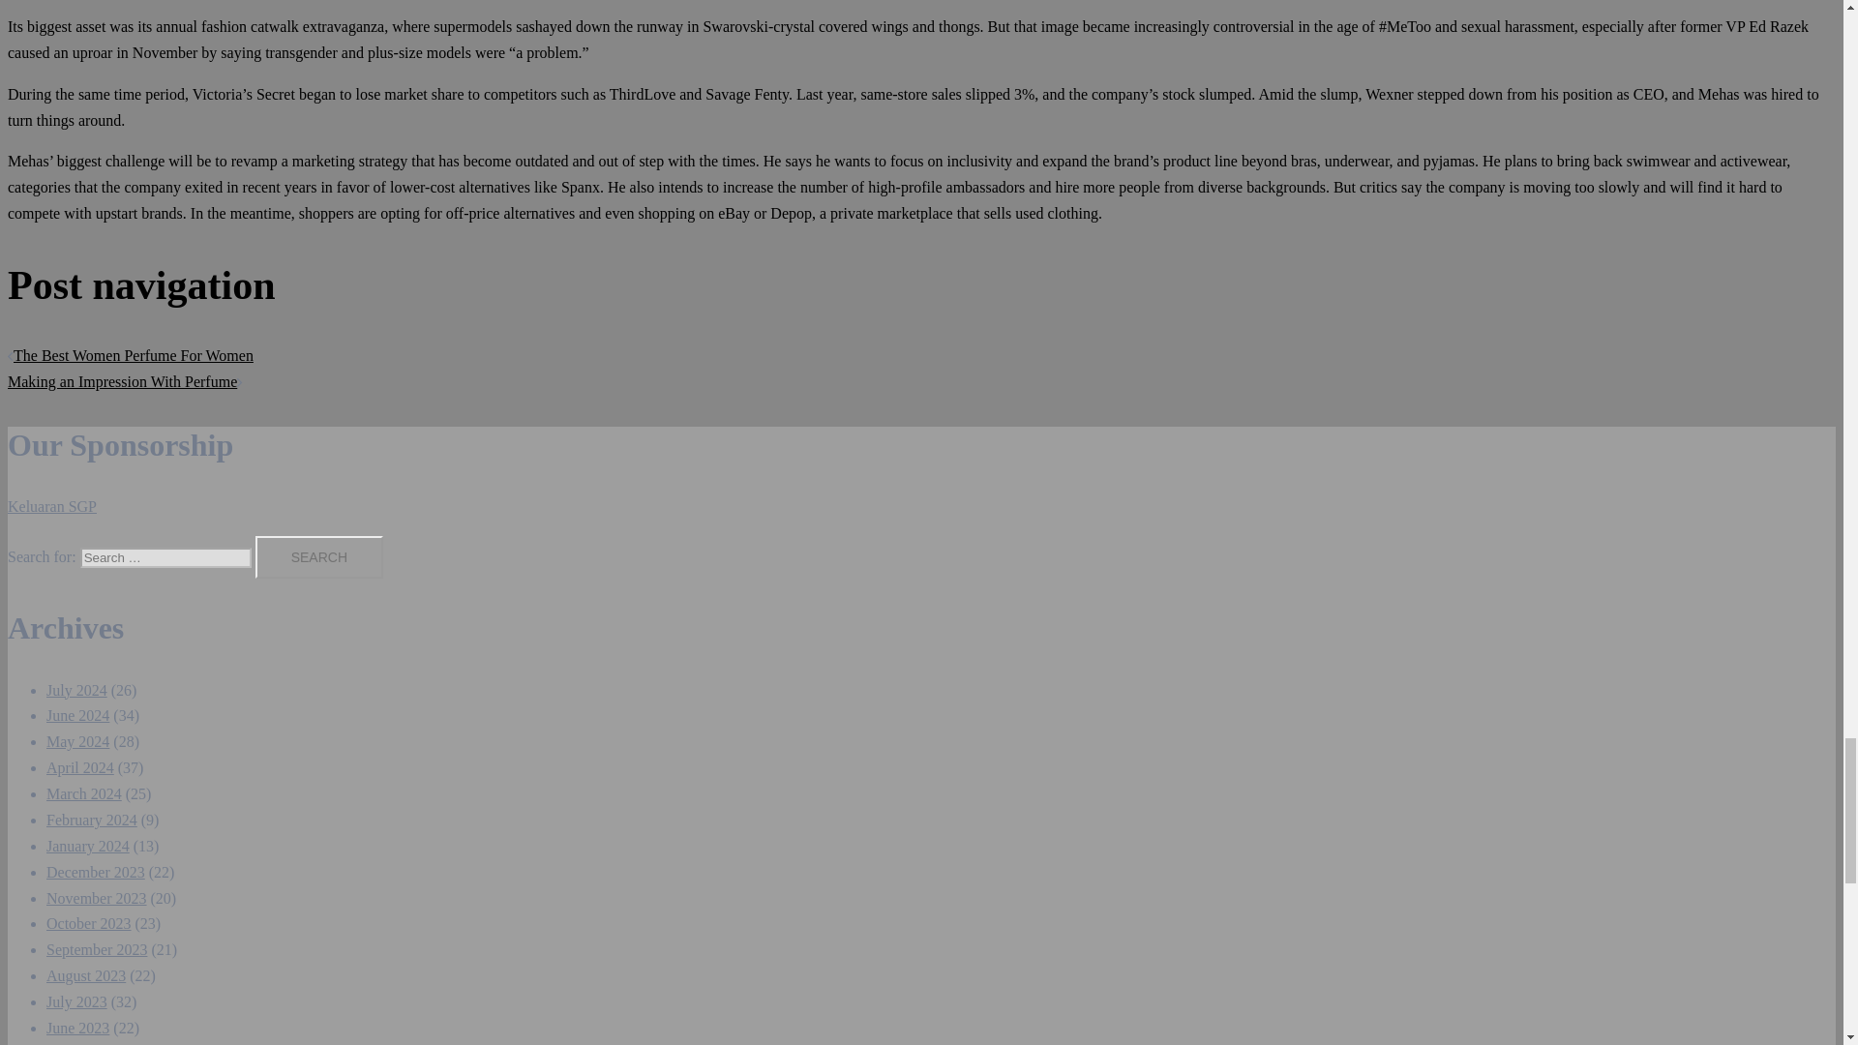 The image size is (1858, 1045). What do you see at coordinates (133, 354) in the screenshot?
I see `The Best Women Perfume For Women` at bounding box center [133, 354].